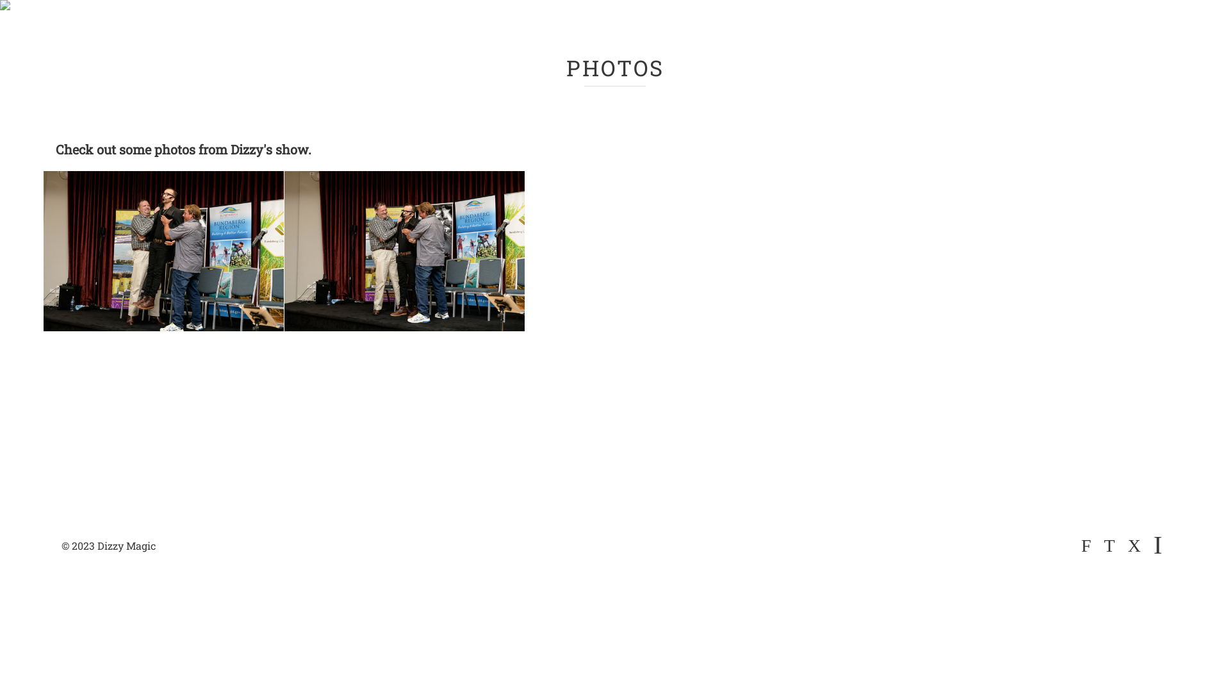 Image resolution: width=1230 pixels, height=692 pixels. What do you see at coordinates (1057, 36) in the screenshot?
I see `Photos` at bounding box center [1057, 36].